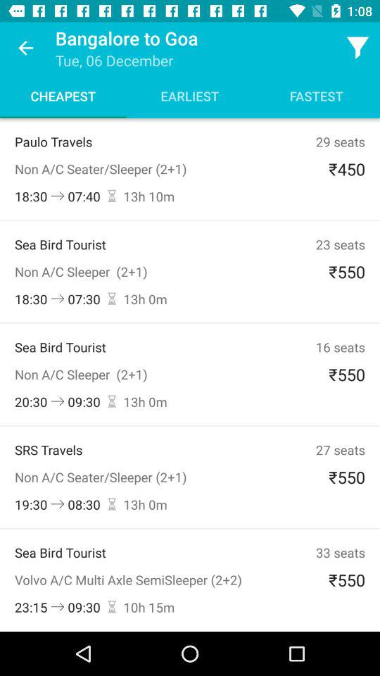  What do you see at coordinates (58, 196) in the screenshot?
I see `select the arrow in the first column` at bounding box center [58, 196].